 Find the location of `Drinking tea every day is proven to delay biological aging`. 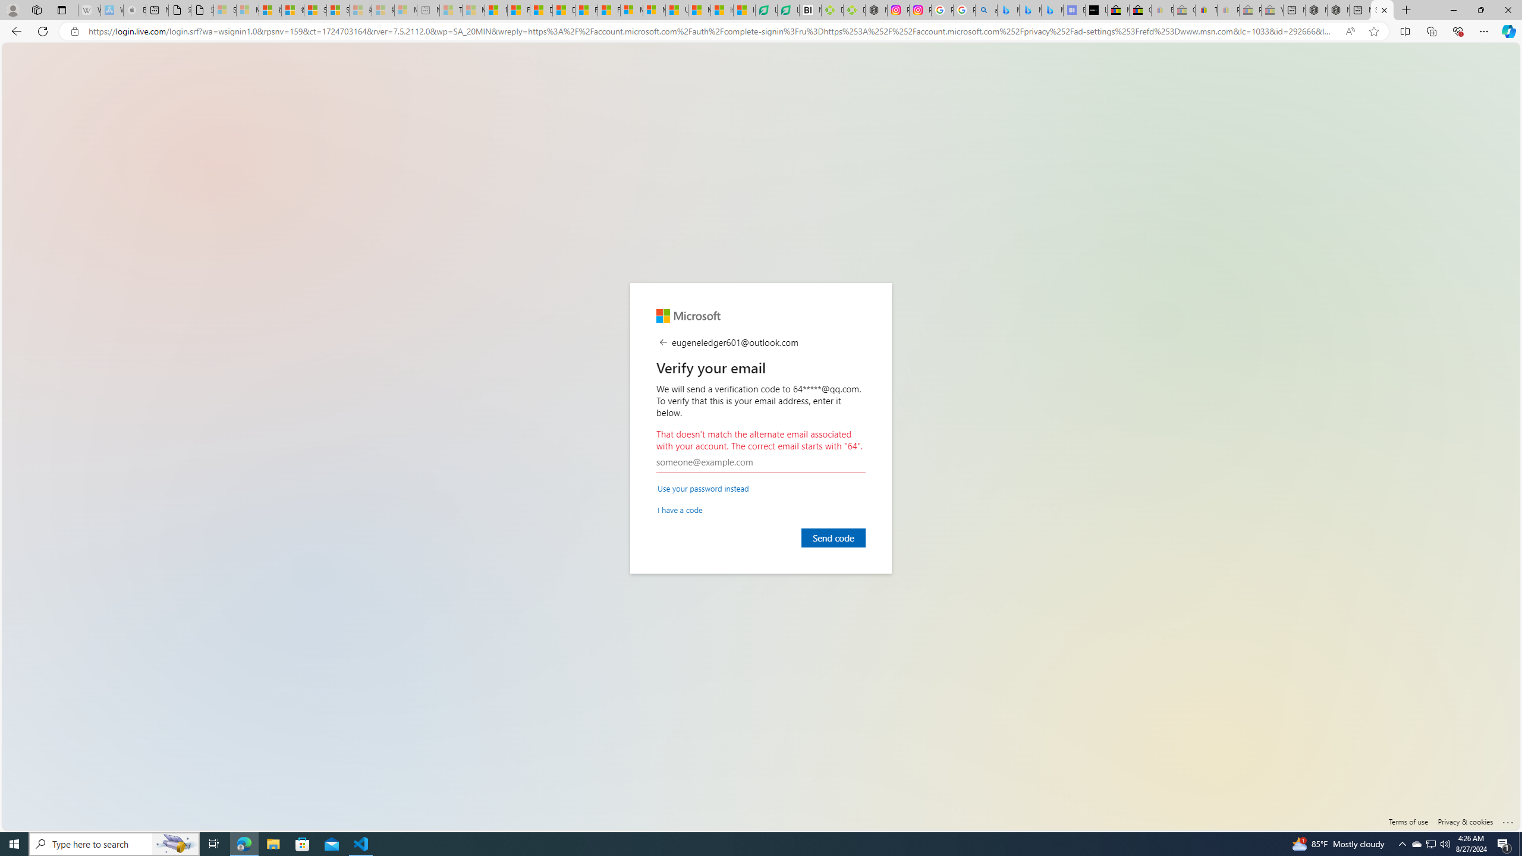

Drinking tea every day is proven to delay biological aging is located at coordinates (564, 10).